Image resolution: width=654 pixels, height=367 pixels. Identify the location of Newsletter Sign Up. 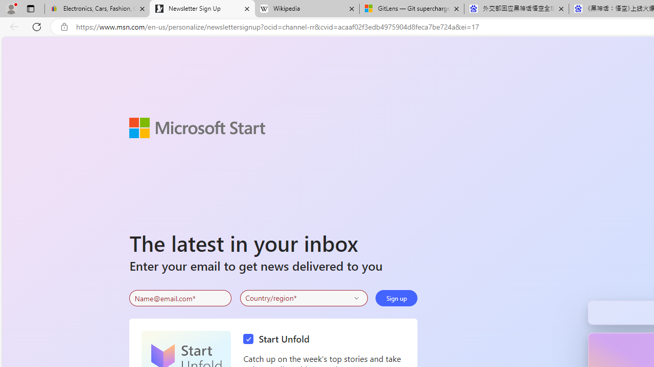
(202, 9).